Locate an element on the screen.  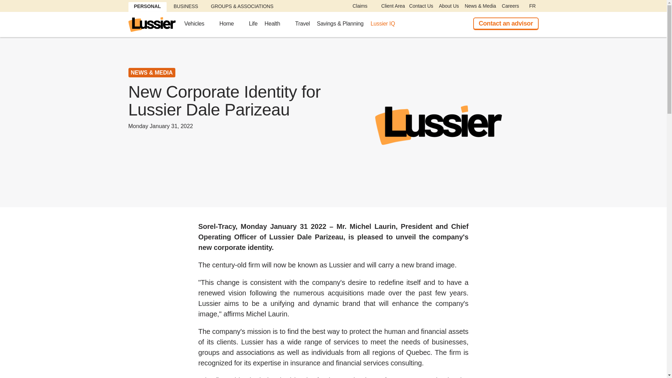
Contact Us is located at coordinates (421, 6).